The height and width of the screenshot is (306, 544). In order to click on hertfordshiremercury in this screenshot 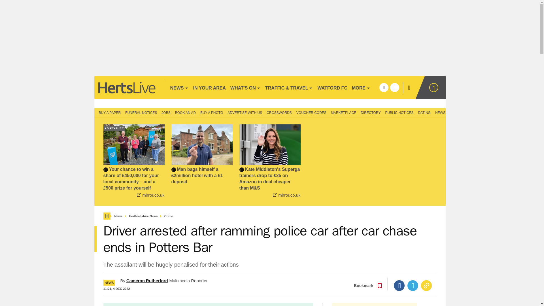, I will do `click(129, 87)`.